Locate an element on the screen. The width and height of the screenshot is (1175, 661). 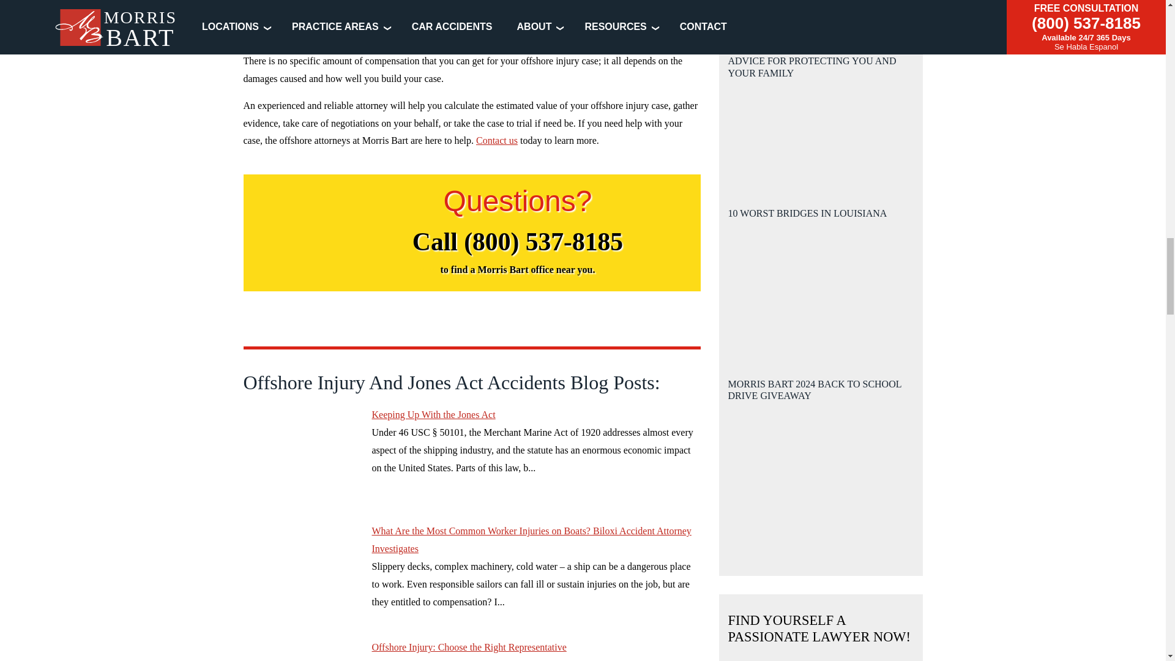
Keeping Up With the Jones Act is located at coordinates (301, 452).